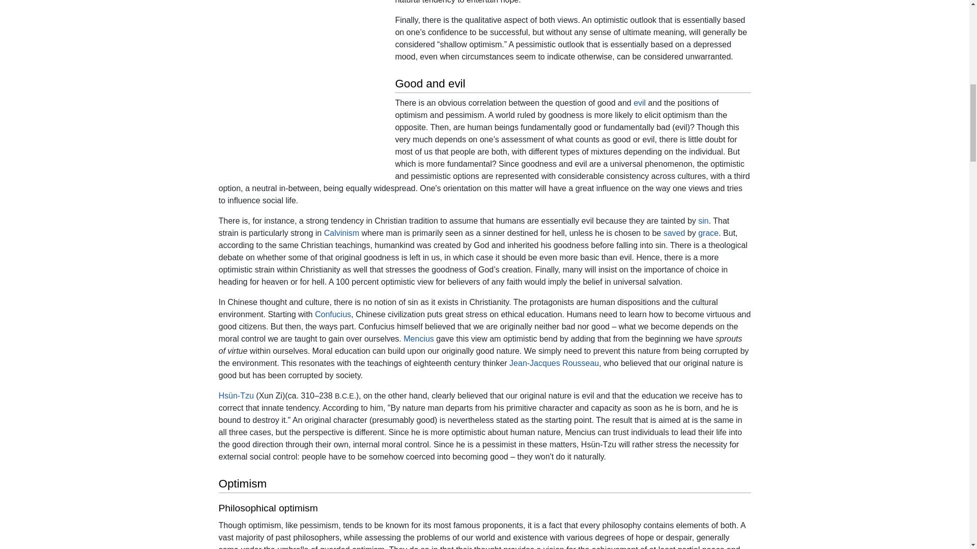  Describe the element at coordinates (703, 221) in the screenshot. I see `Sin` at that location.